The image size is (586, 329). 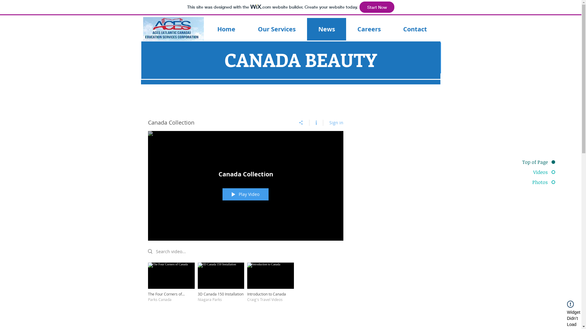 I want to click on Photos, so click(x=532, y=182).